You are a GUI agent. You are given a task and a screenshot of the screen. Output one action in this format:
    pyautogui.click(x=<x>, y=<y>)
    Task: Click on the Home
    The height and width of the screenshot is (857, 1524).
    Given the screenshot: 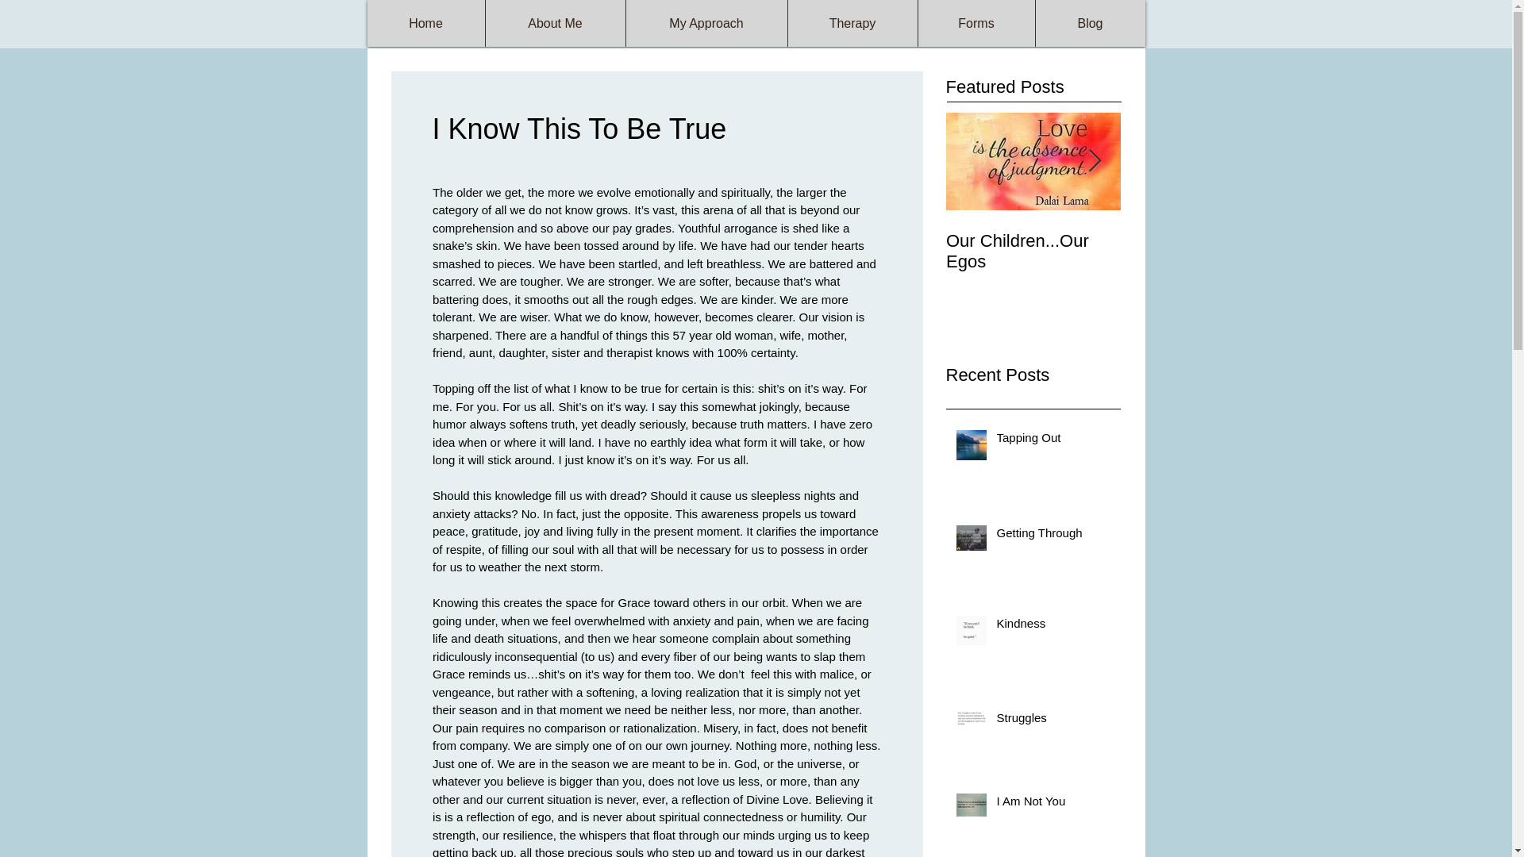 What is the action you would take?
    pyautogui.click(x=425, y=24)
    